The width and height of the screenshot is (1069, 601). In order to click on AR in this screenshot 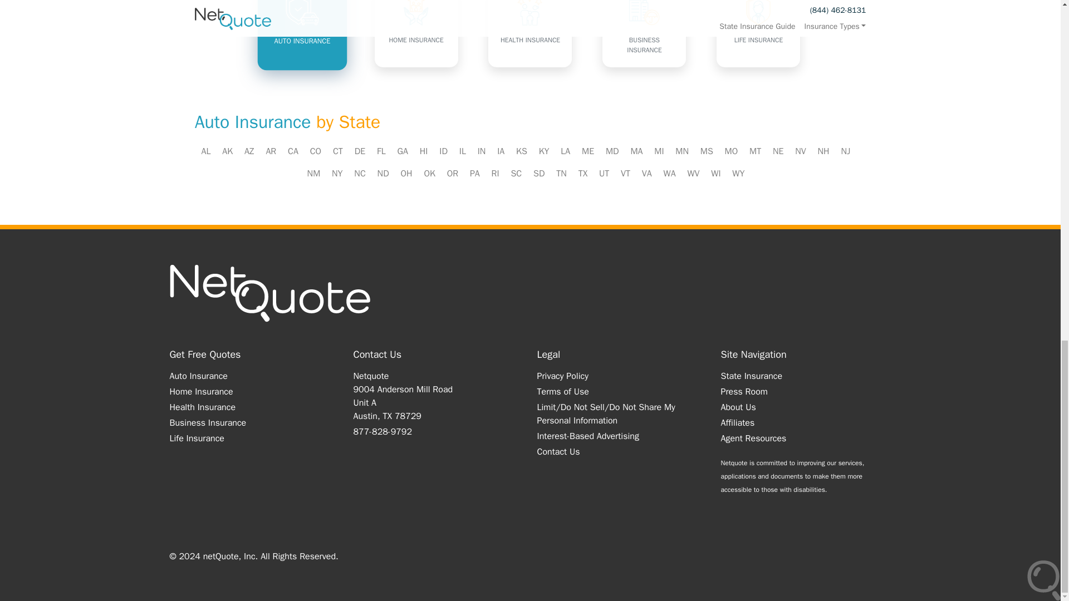, I will do `click(271, 151)`.